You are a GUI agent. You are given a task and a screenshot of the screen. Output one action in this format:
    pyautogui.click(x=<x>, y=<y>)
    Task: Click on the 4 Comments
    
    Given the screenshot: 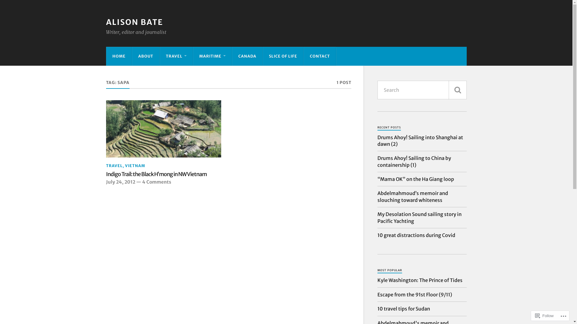 What is the action you would take?
    pyautogui.click(x=156, y=182)
    